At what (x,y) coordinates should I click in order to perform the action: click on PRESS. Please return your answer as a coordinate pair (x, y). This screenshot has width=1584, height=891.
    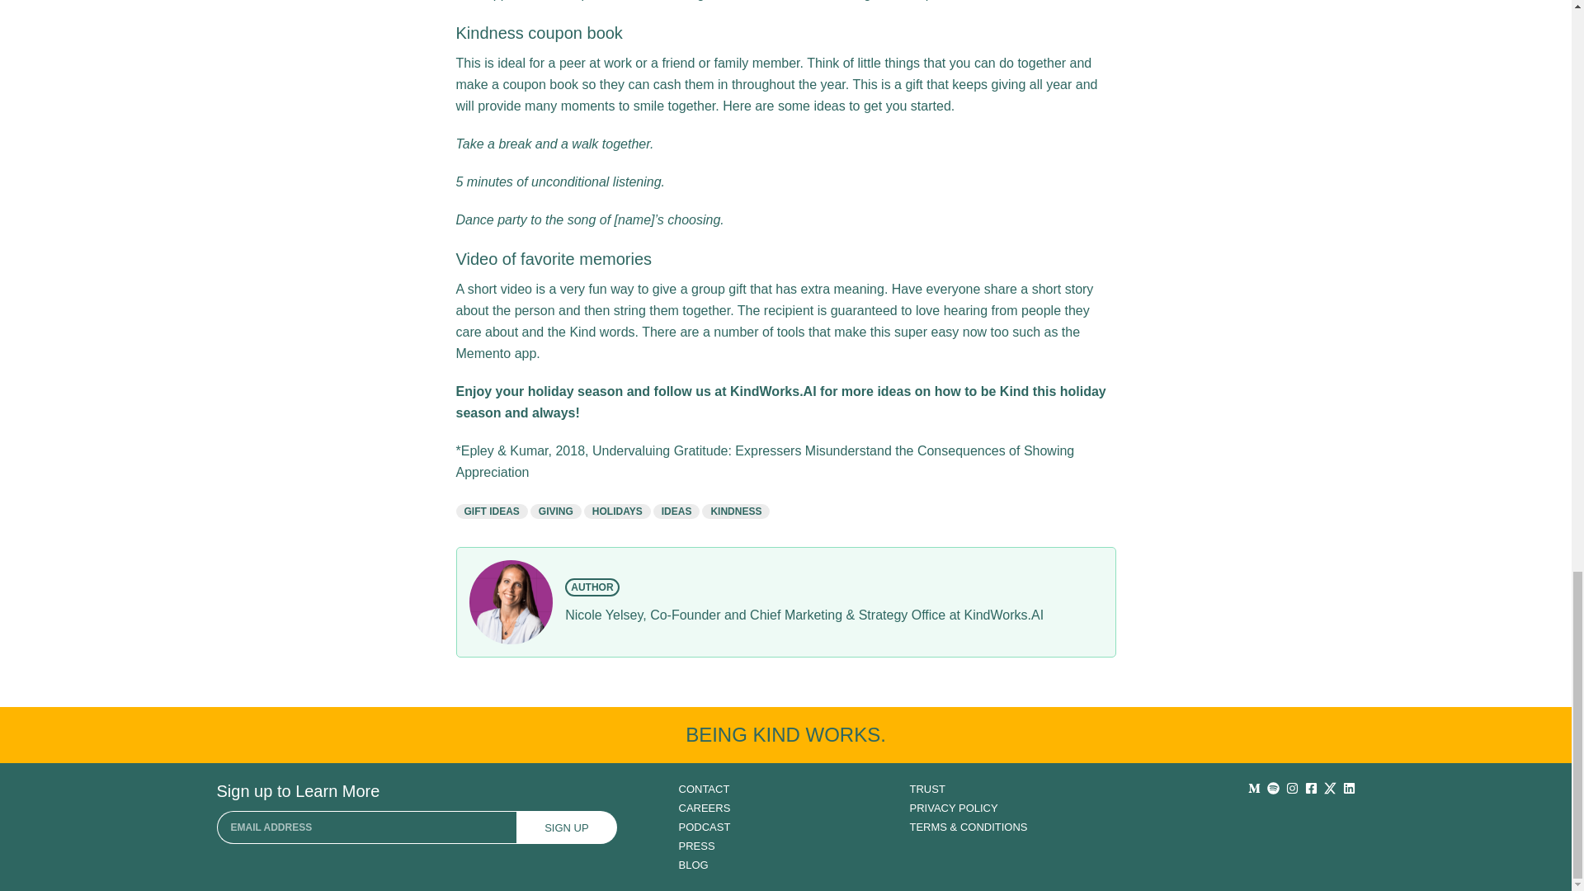
    Looking at the image, I should click on (785, 846).